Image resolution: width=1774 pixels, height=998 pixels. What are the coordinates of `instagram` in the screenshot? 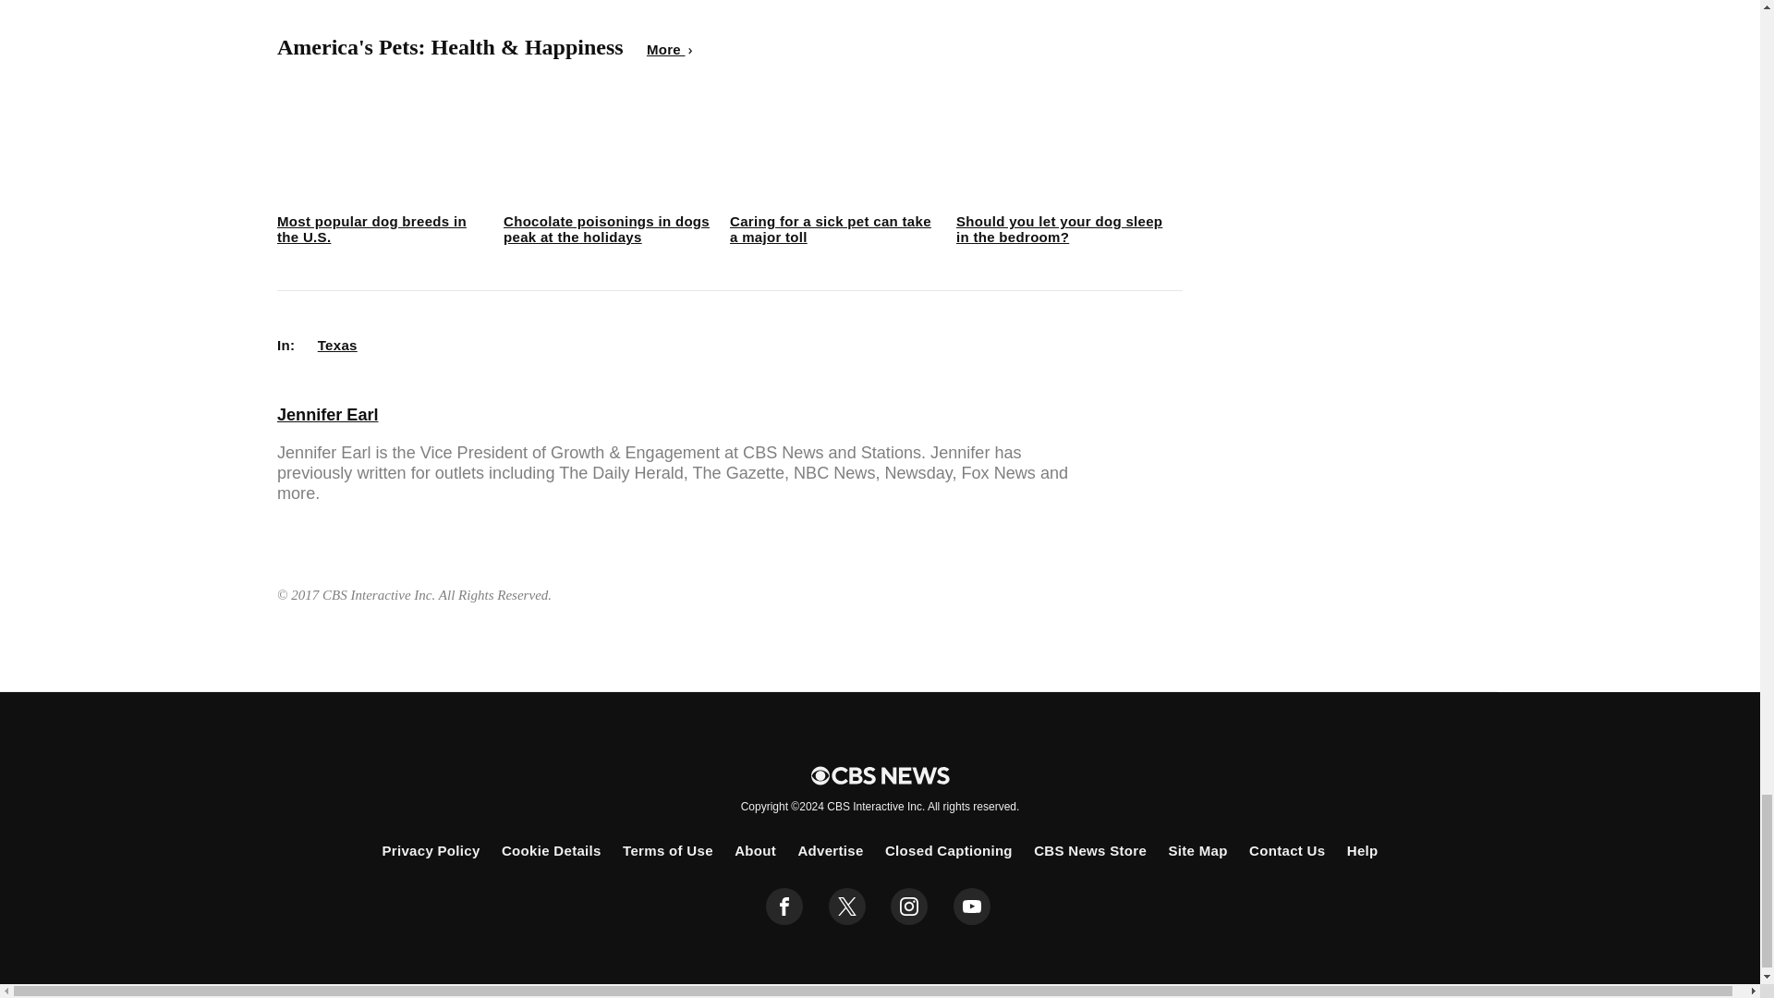 It's located at (909, 907).